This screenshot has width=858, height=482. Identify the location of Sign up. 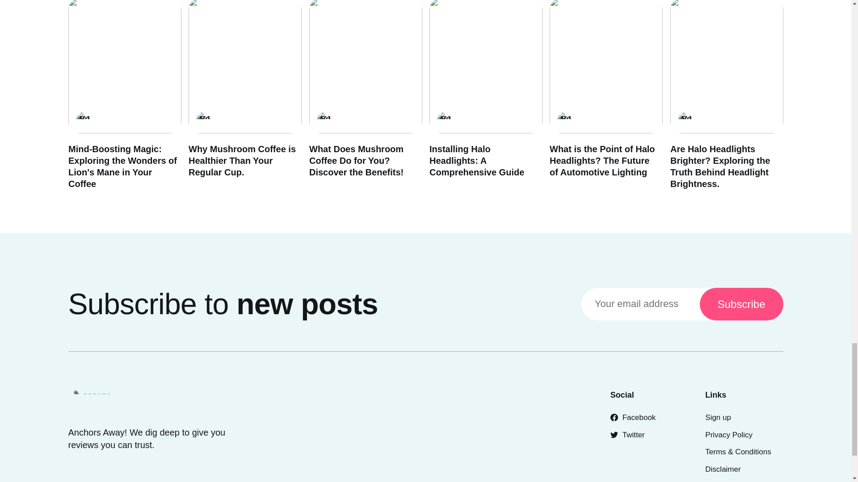
(718, 417).